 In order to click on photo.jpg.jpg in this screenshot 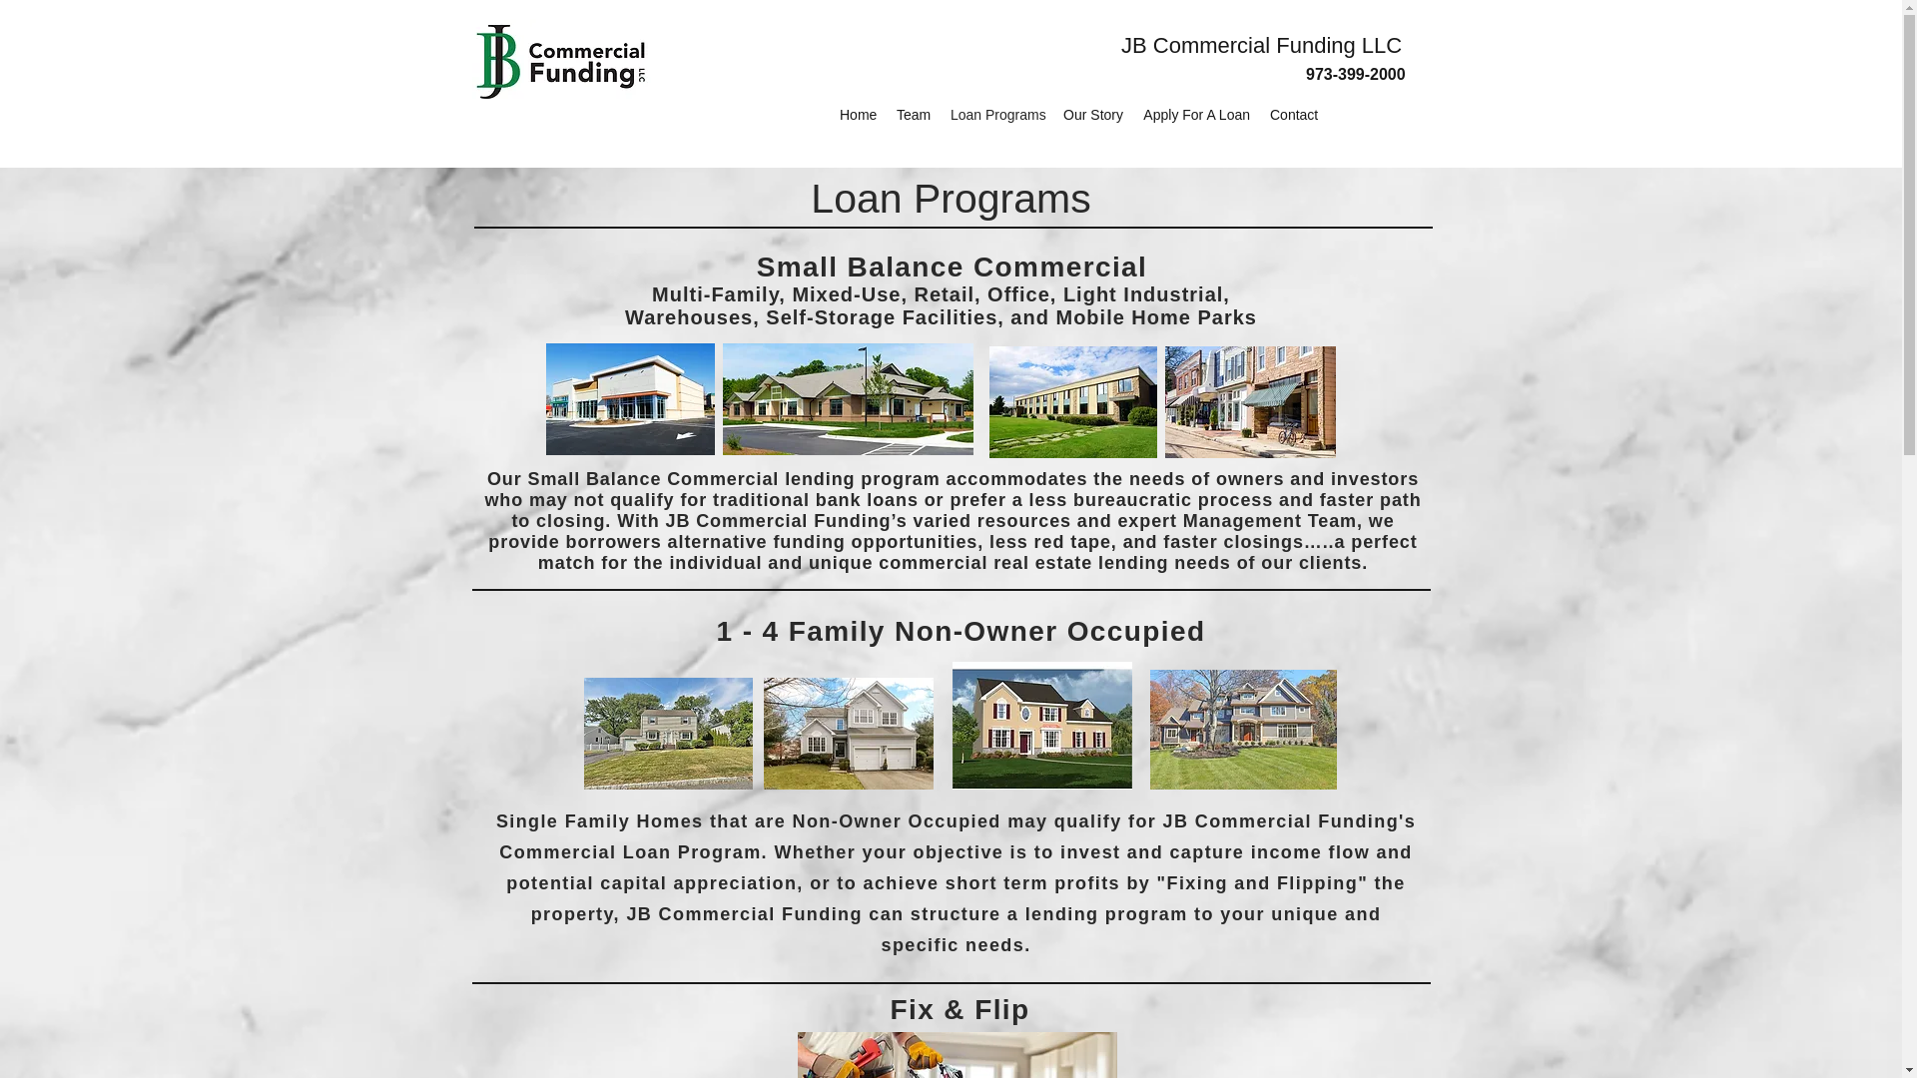, I will do `click(847, 733)`.